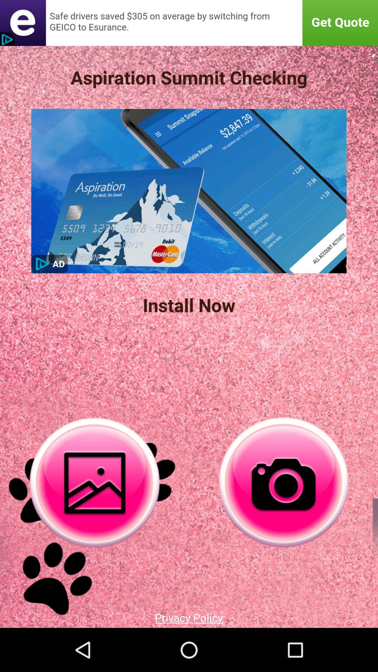  Describe the element at coordinates (189, 23) in the screenshot. I see `an advertisement` at that location.